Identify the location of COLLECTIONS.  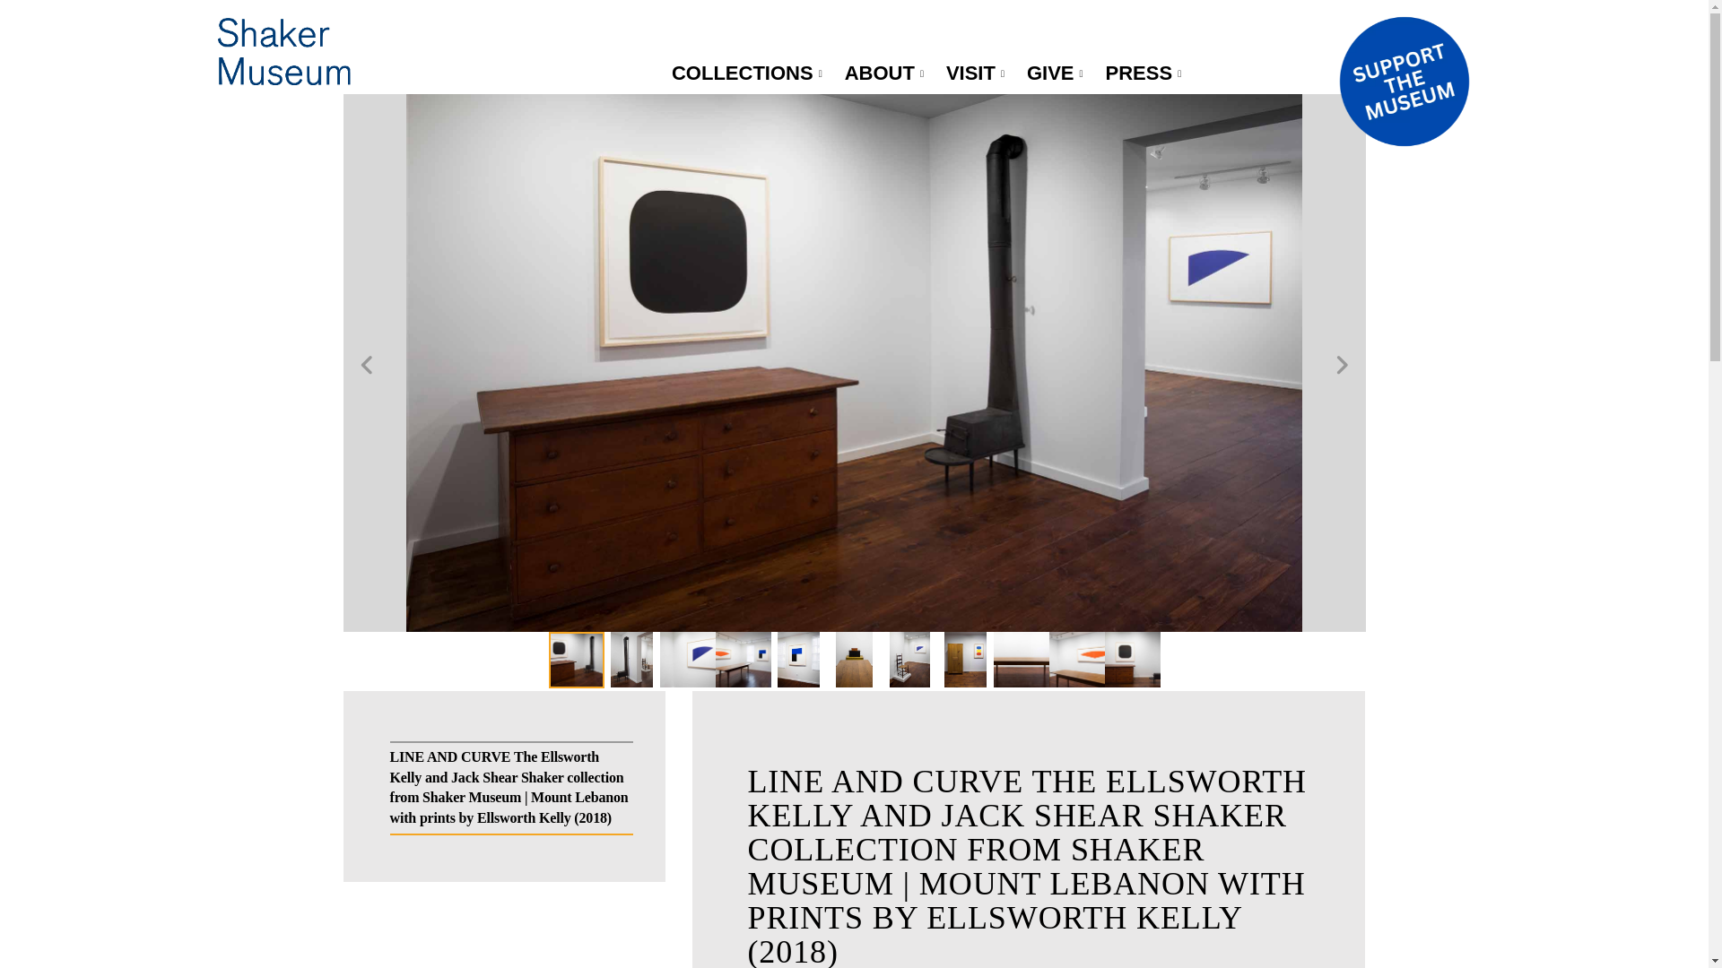
(749, 73).